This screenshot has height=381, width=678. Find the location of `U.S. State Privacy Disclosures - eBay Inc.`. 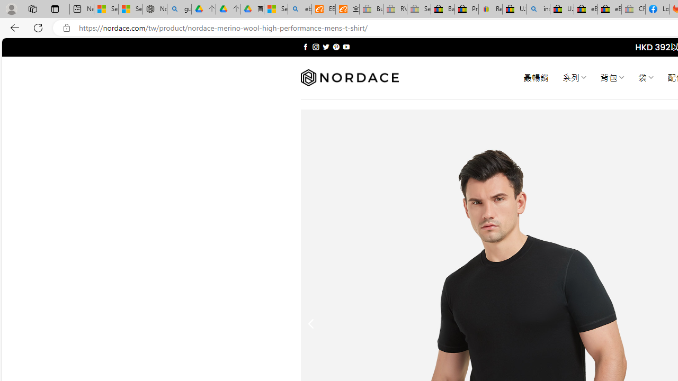

U.S. State Privacy Disclosures - eBay Inc. is located at coordinates (561, 10).